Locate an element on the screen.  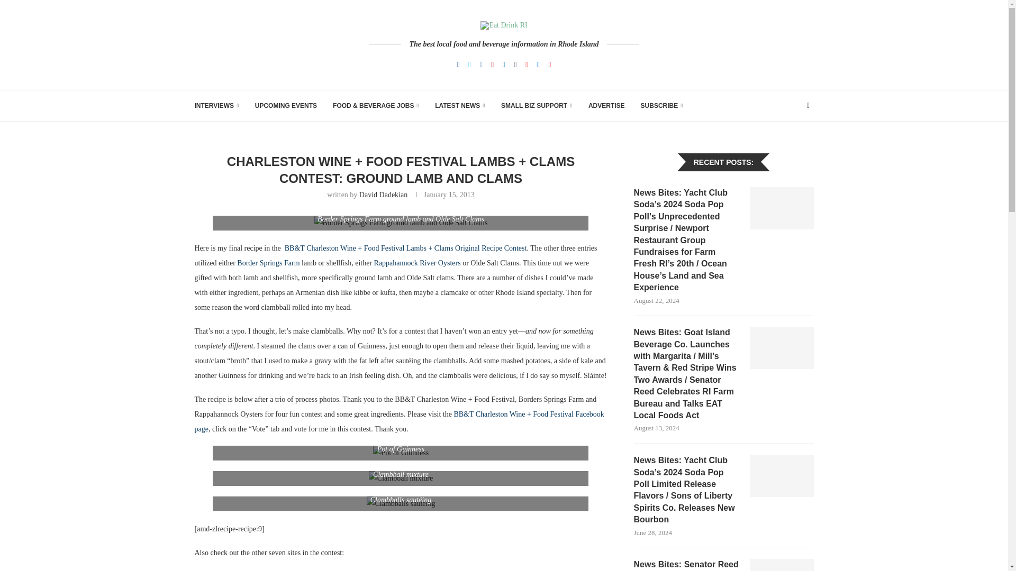
ADVERTISE is located at coordinates (606, 105).